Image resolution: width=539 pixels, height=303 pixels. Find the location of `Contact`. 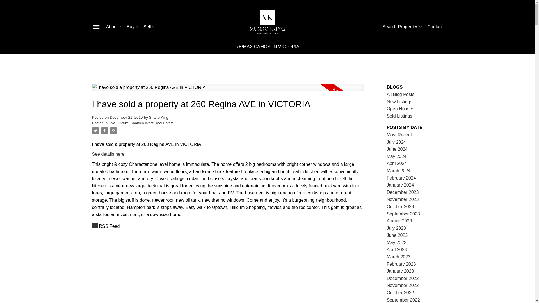

Contact is located at coordinates (435, 27).